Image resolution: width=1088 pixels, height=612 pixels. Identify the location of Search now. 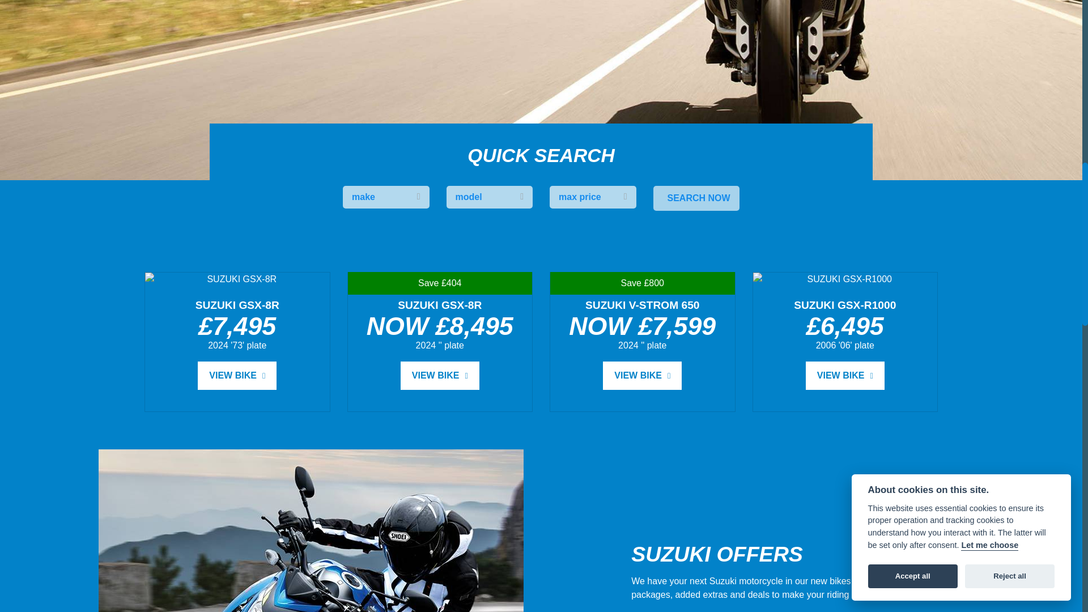
(696, 198).